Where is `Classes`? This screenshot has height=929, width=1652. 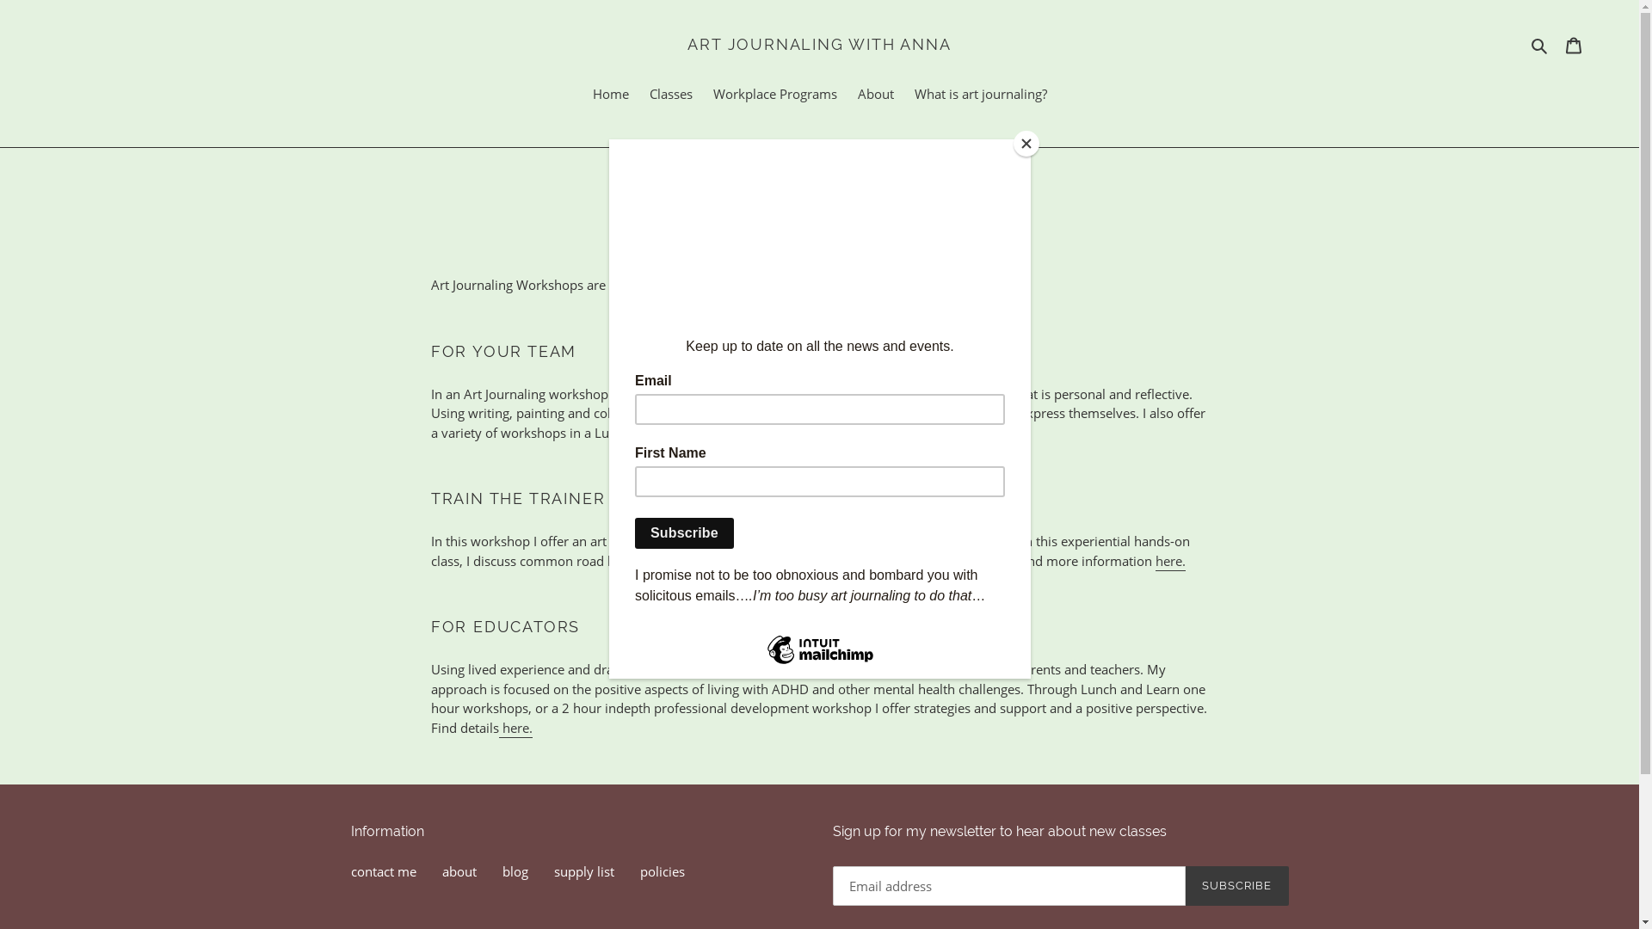
Classes is located at coordinates (670, 95).